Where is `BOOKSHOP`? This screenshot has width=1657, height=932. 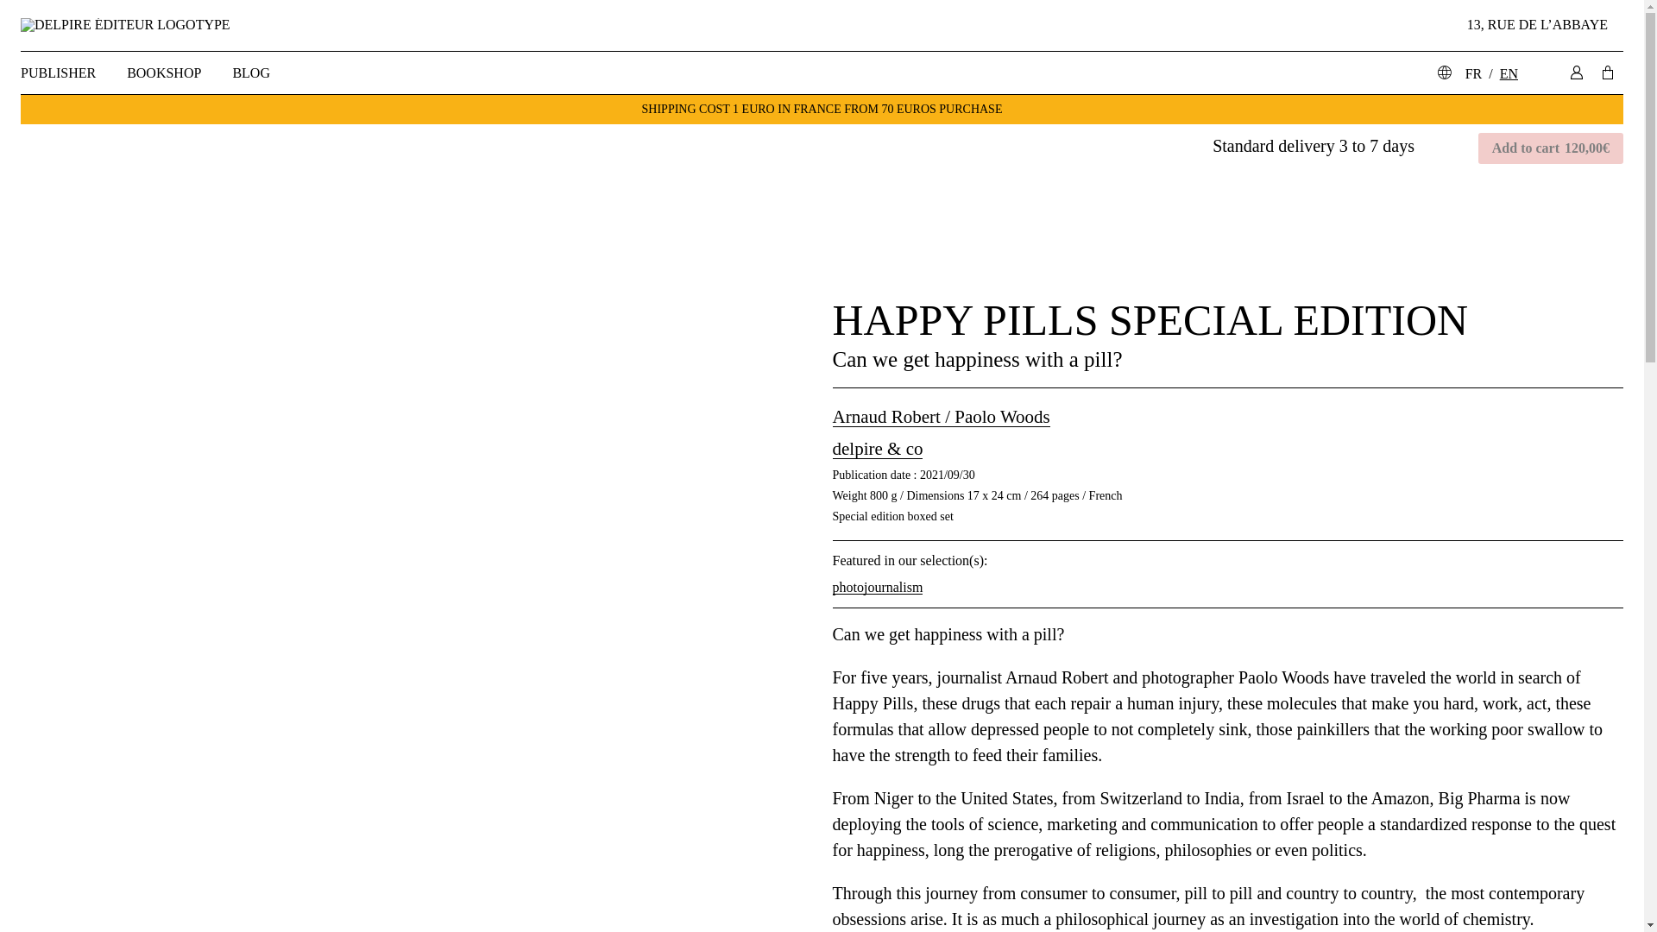
BOOKSHOP is located at coordinates (164, 72).